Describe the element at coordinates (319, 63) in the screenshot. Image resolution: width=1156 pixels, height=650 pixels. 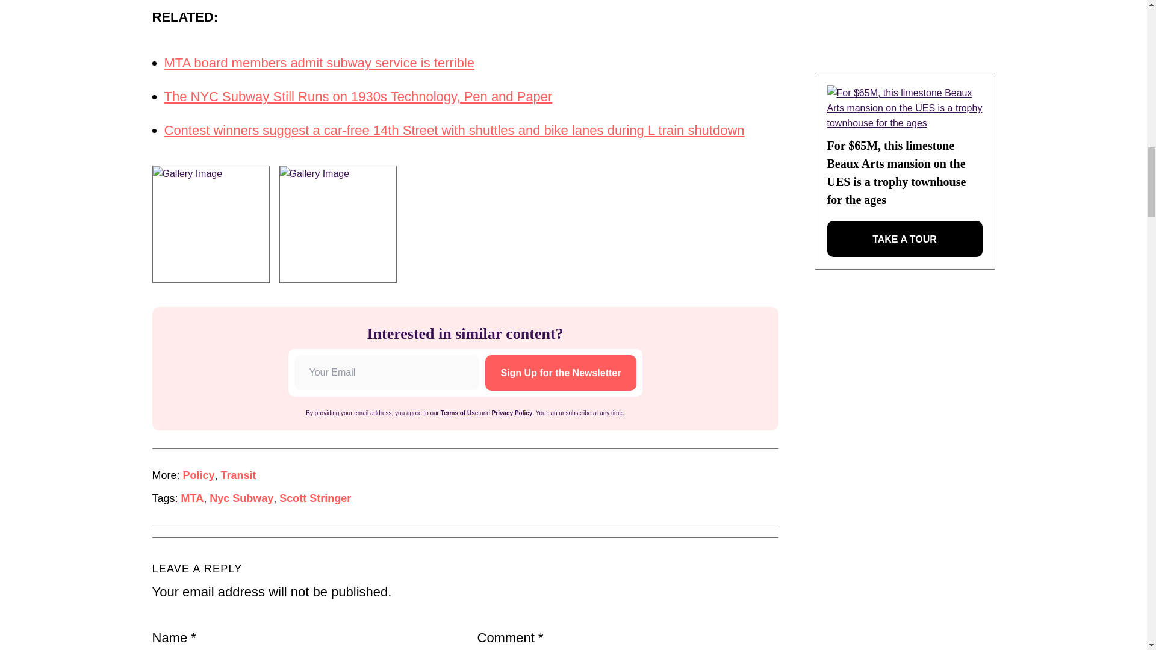
I see `MTA board members admit subway service is terrible` at that location.